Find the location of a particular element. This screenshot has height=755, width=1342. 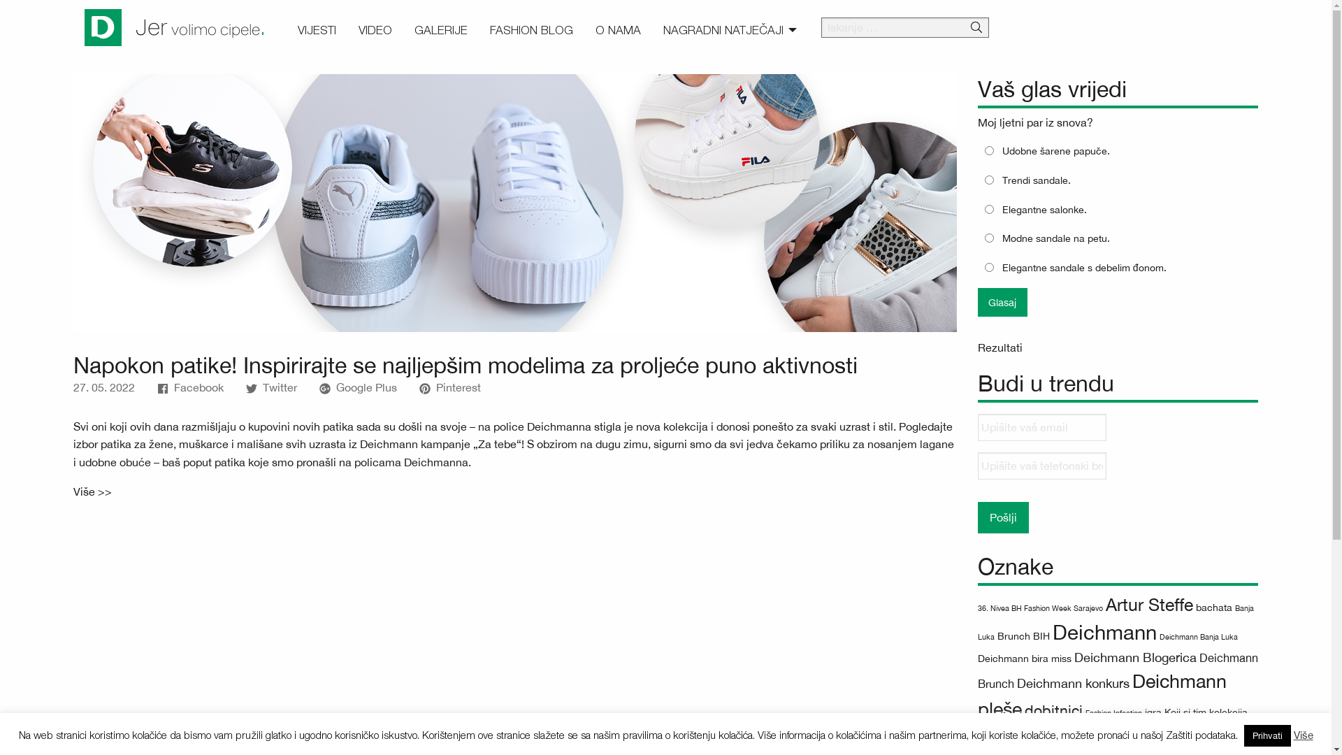

VIJESTI is located at coordinates (317, 31).